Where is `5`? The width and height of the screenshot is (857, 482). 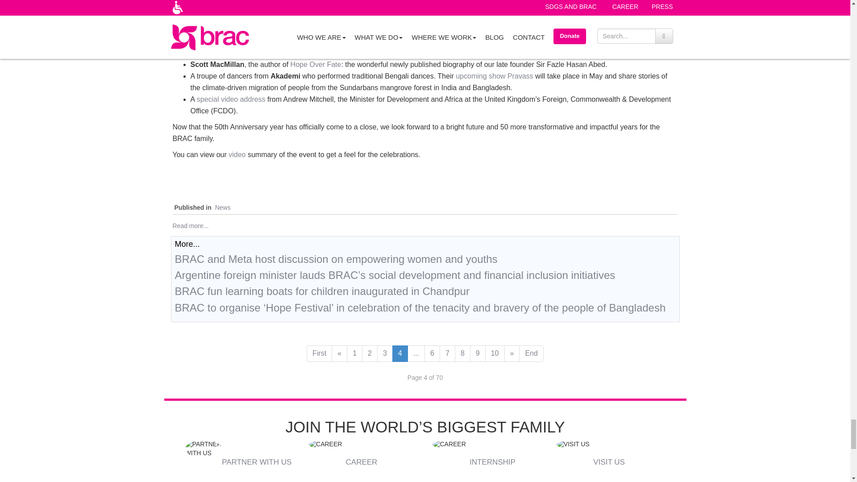
5 is located at coordinates (416, 353).